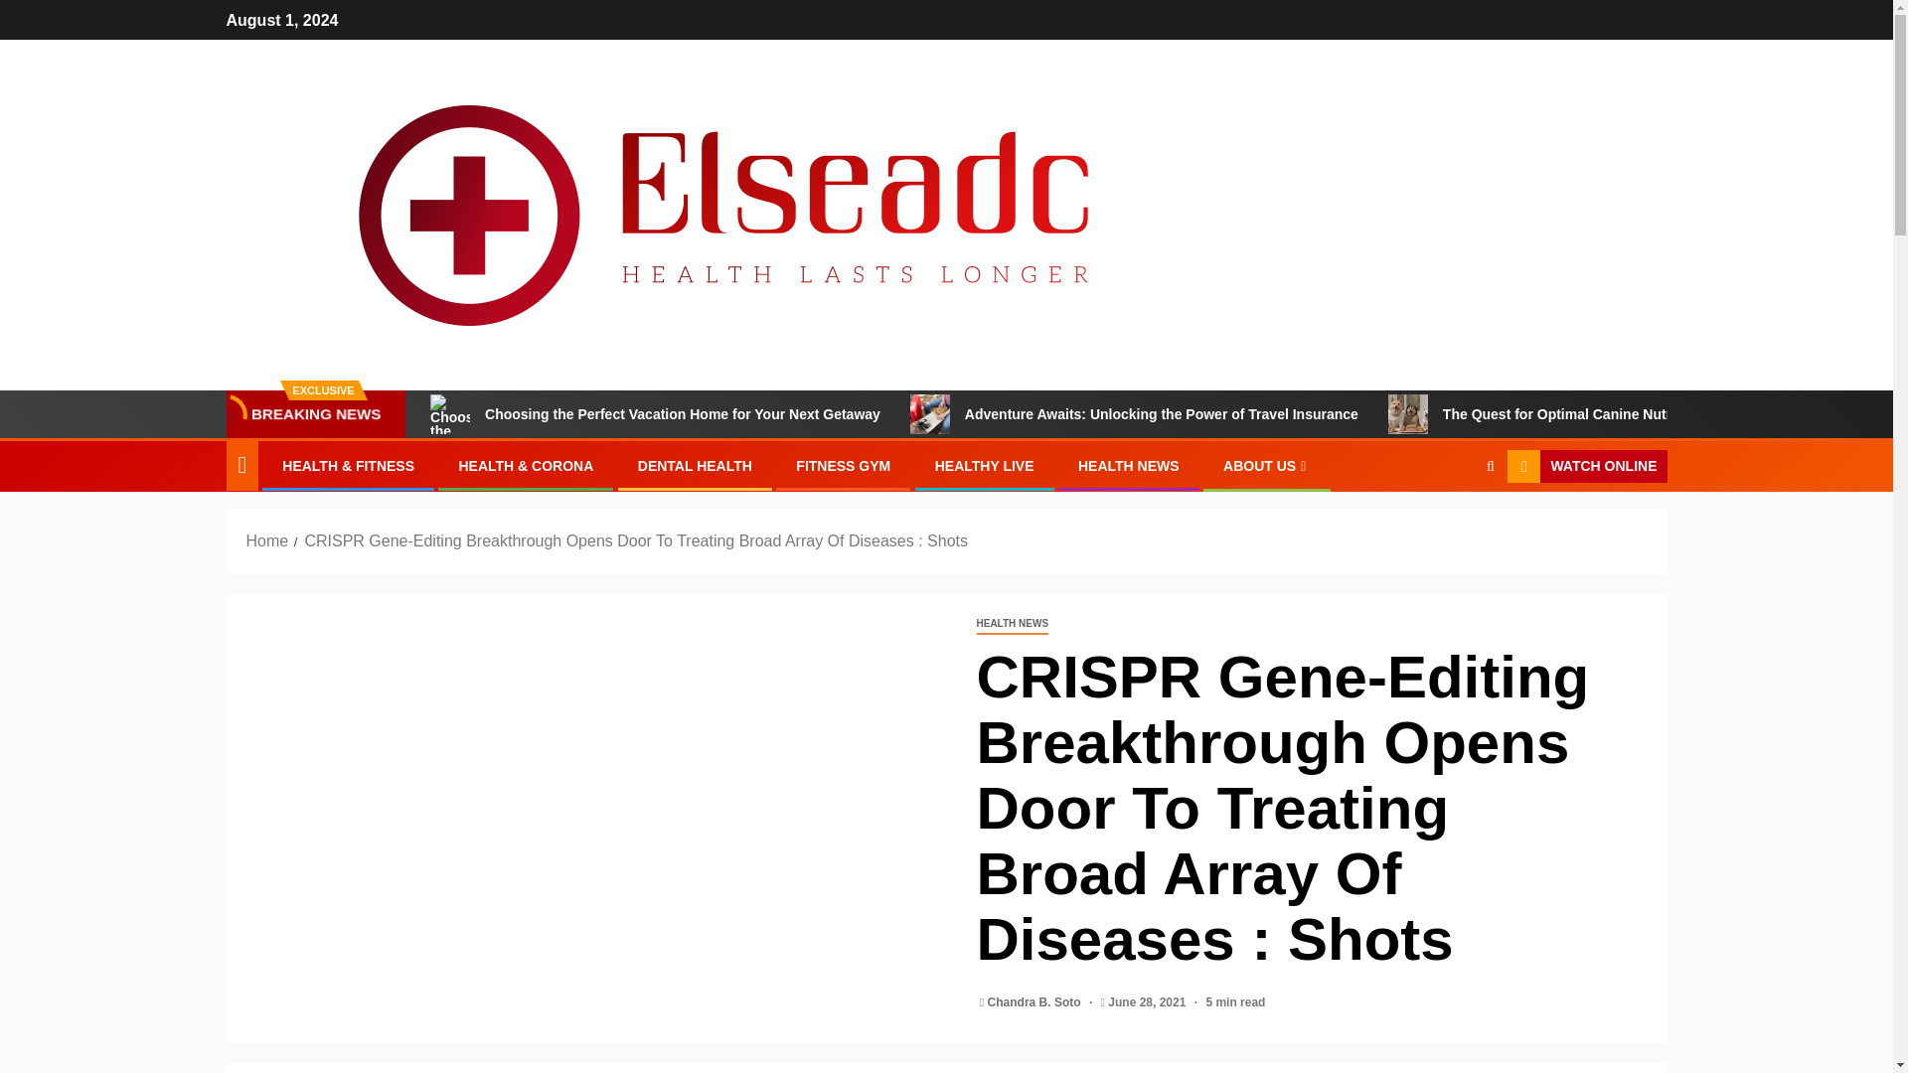 The image size is (1908, 1073). What do you see at coordinates (1586, 467) in the screenshot?
I see `WATCH ONLINE` at bounding box center [1586, 467].